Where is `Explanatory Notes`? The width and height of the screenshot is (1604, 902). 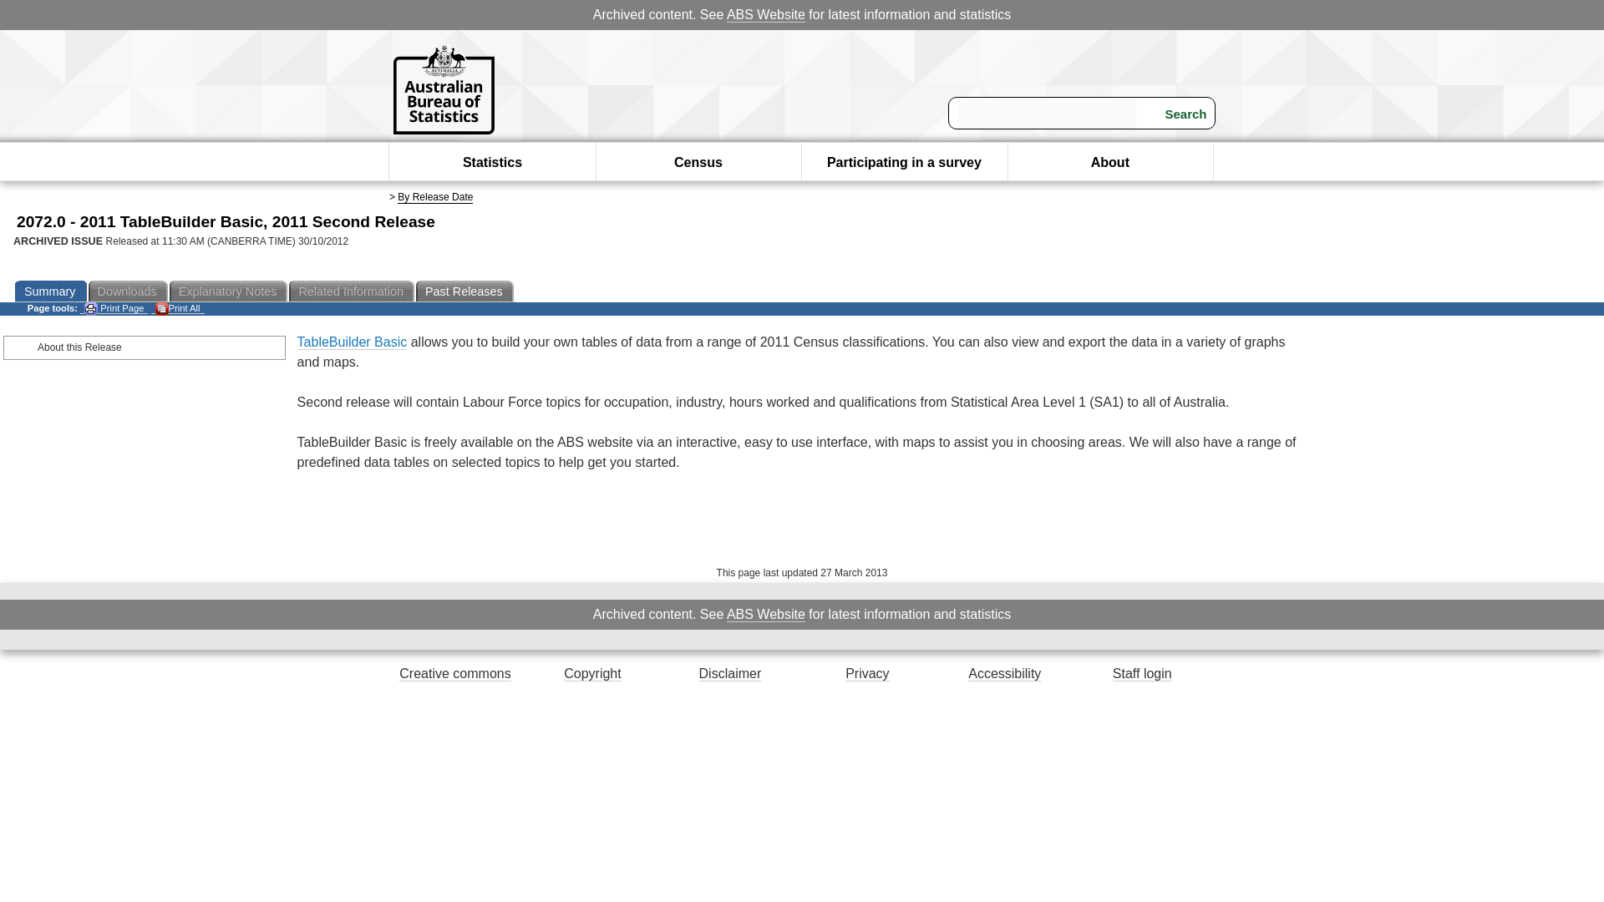 Explanatory Notes is located at coordinates (230, 291).